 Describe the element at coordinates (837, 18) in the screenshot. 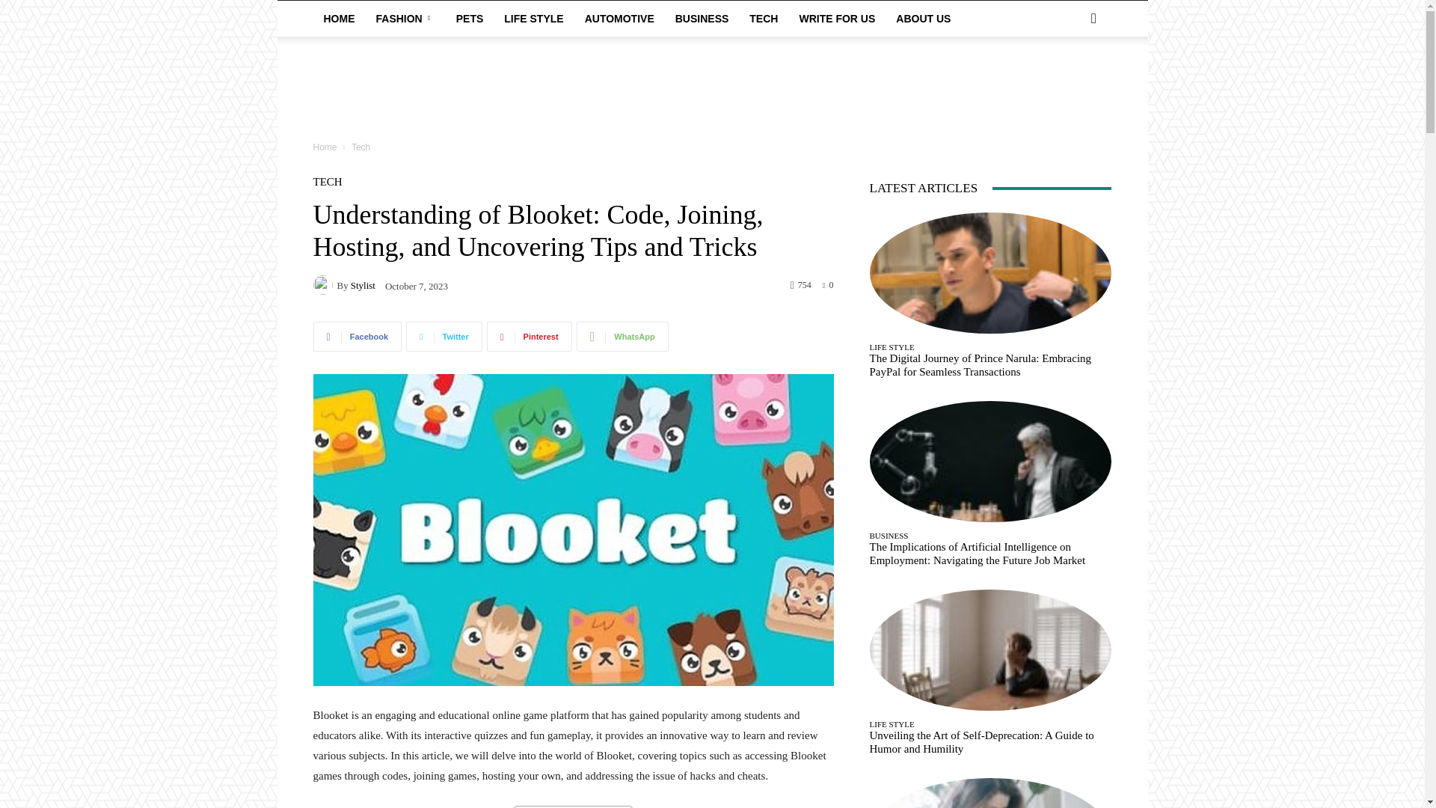

I see `WRITE FOR US` at that location.